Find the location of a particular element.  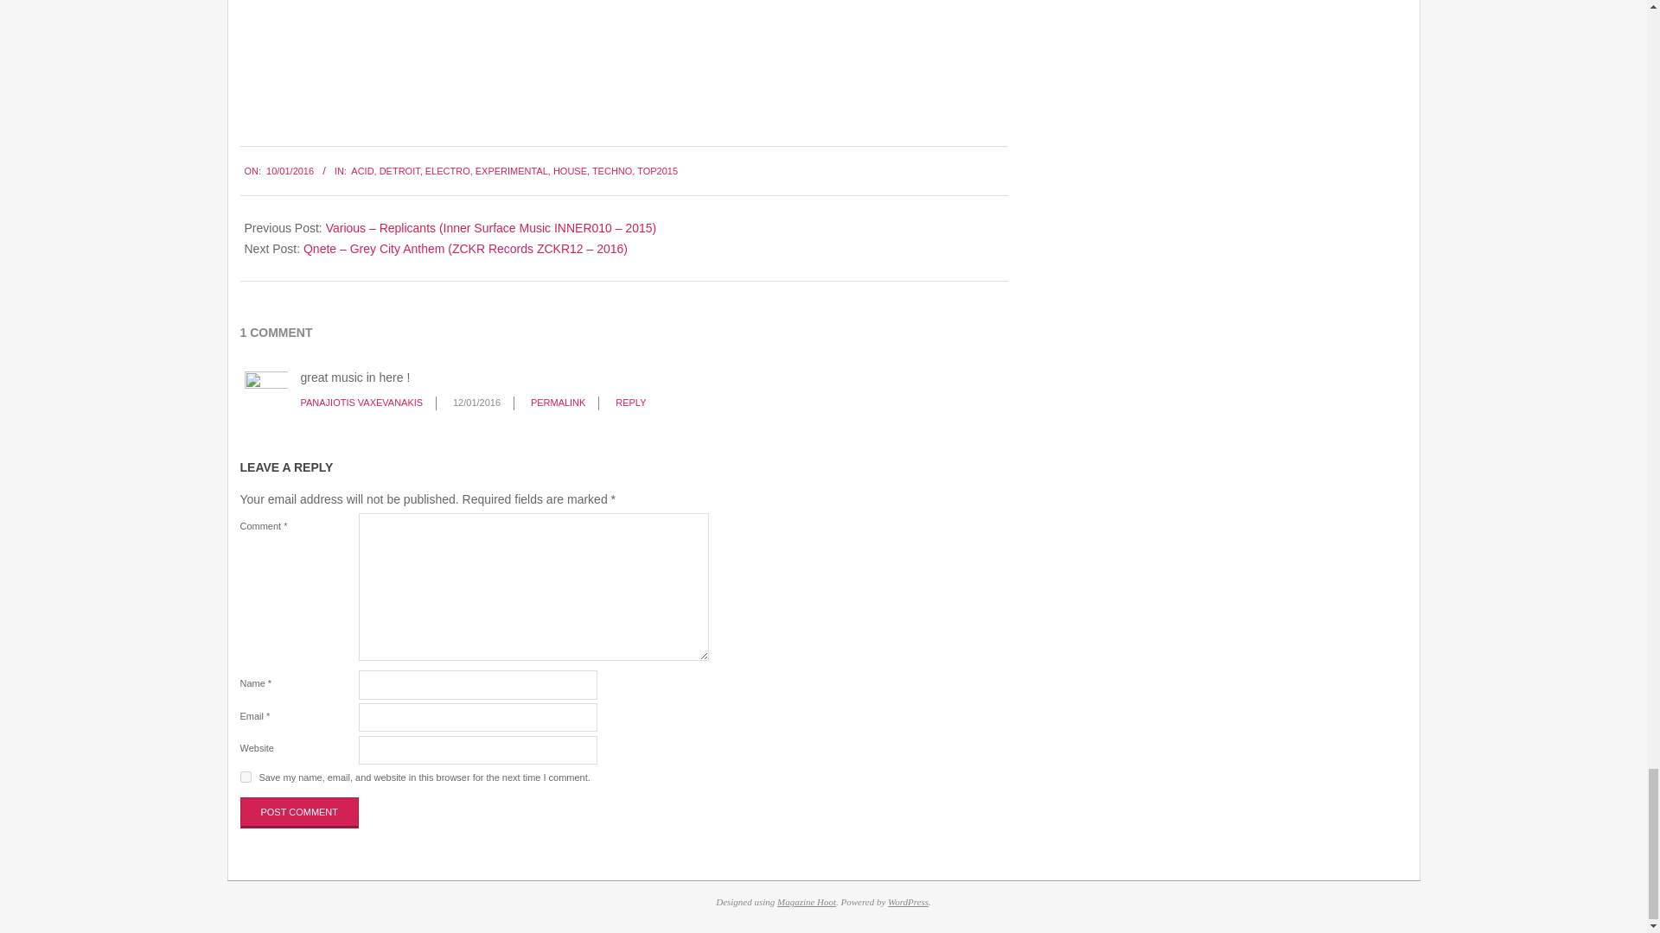

Post Comment is located at coordinates (300, 812).